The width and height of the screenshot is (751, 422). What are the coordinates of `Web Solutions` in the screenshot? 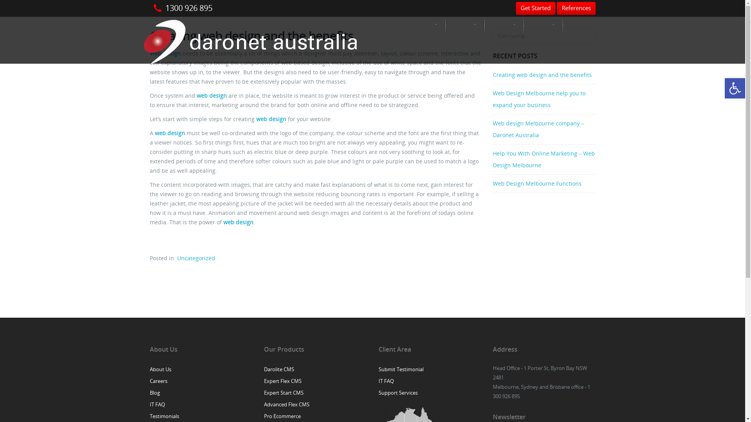 It's located at (465, 25).